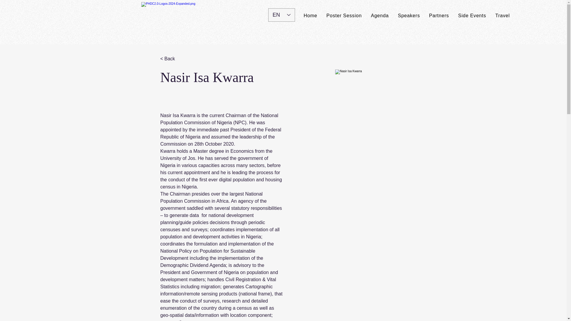 The height and width of the screenshot is (321, 571). What do you see at coordinates (439, 15) in the screenshot?
I see `Partners` at bounding box center [439, 15].